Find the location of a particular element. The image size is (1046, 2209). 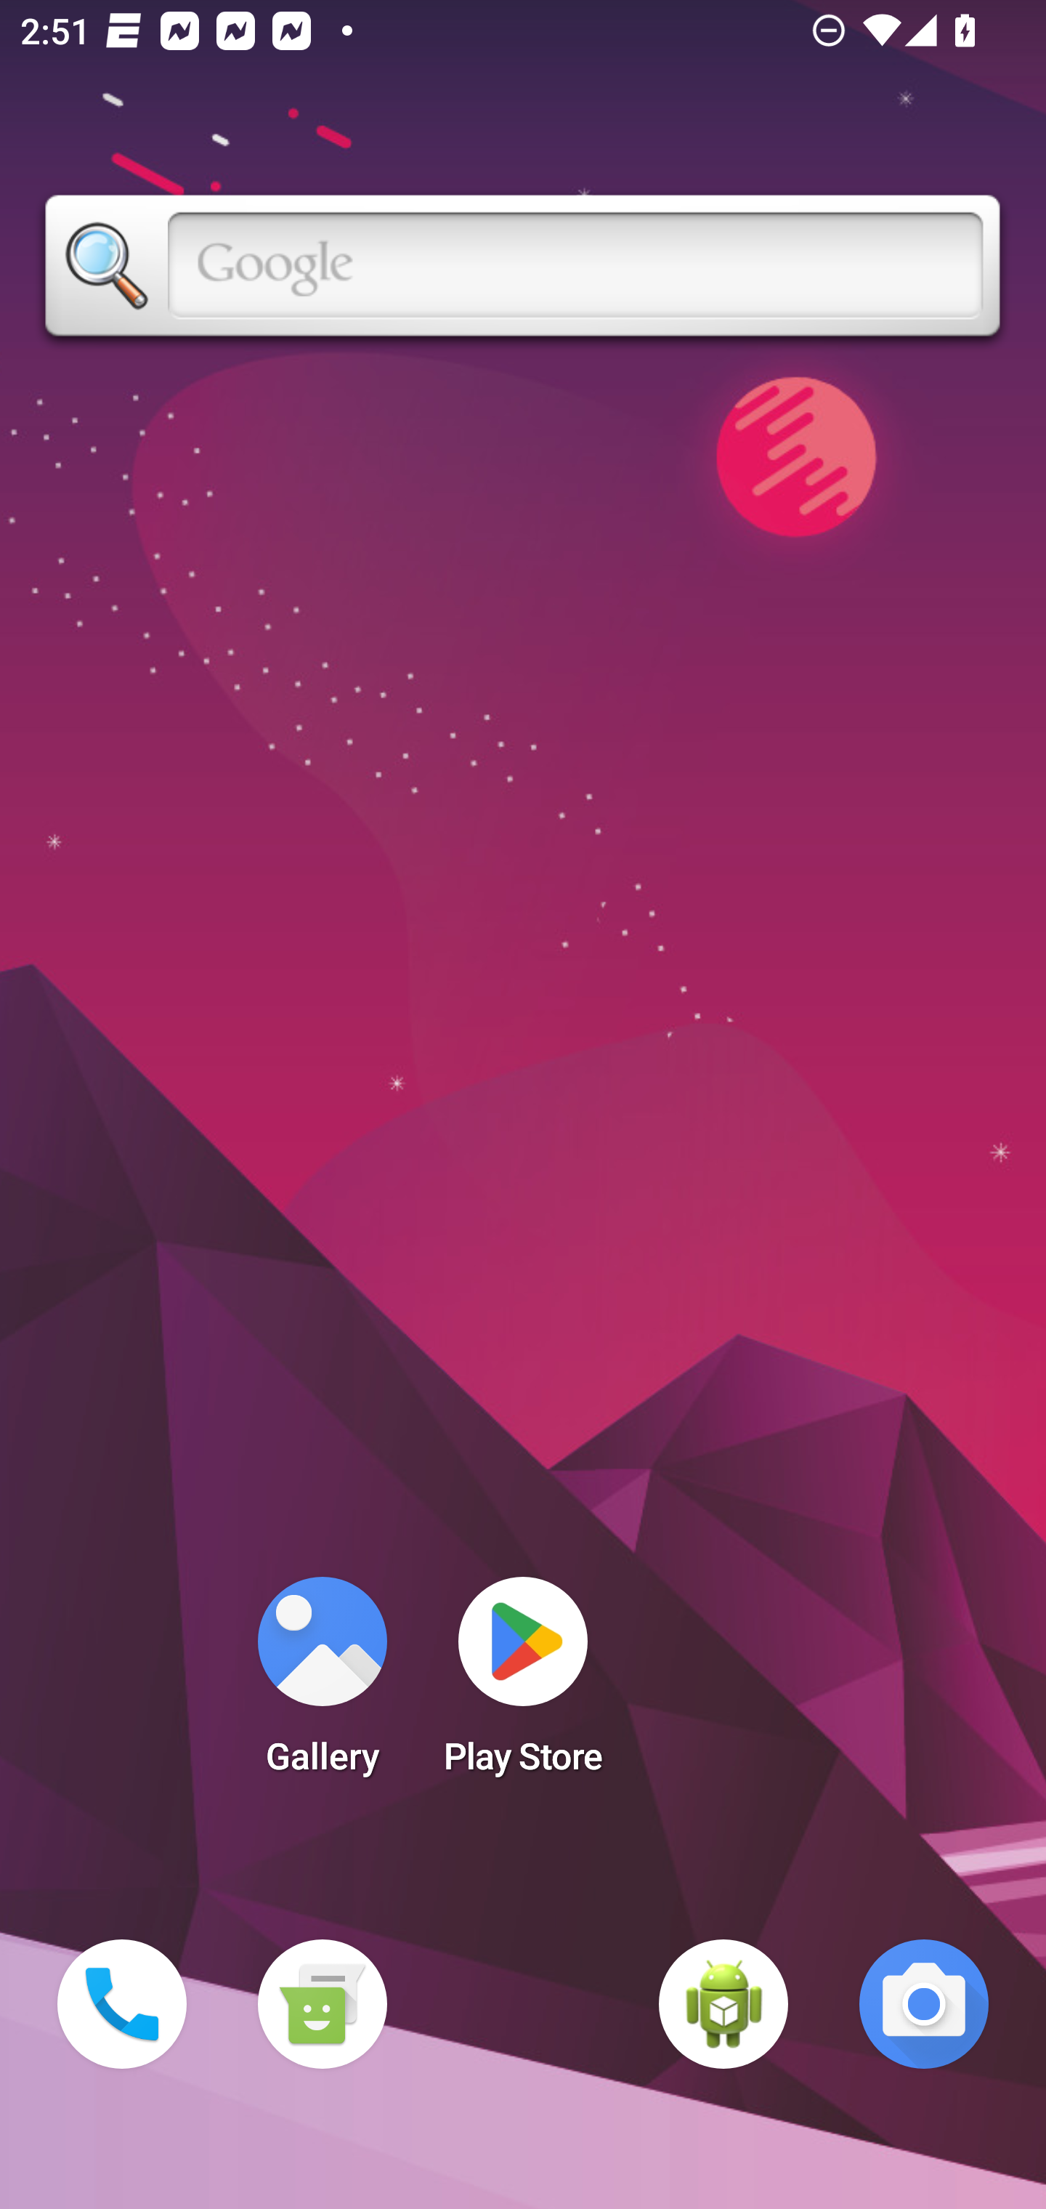

WebView Browser Tester is located at coordinates (723, 2004).